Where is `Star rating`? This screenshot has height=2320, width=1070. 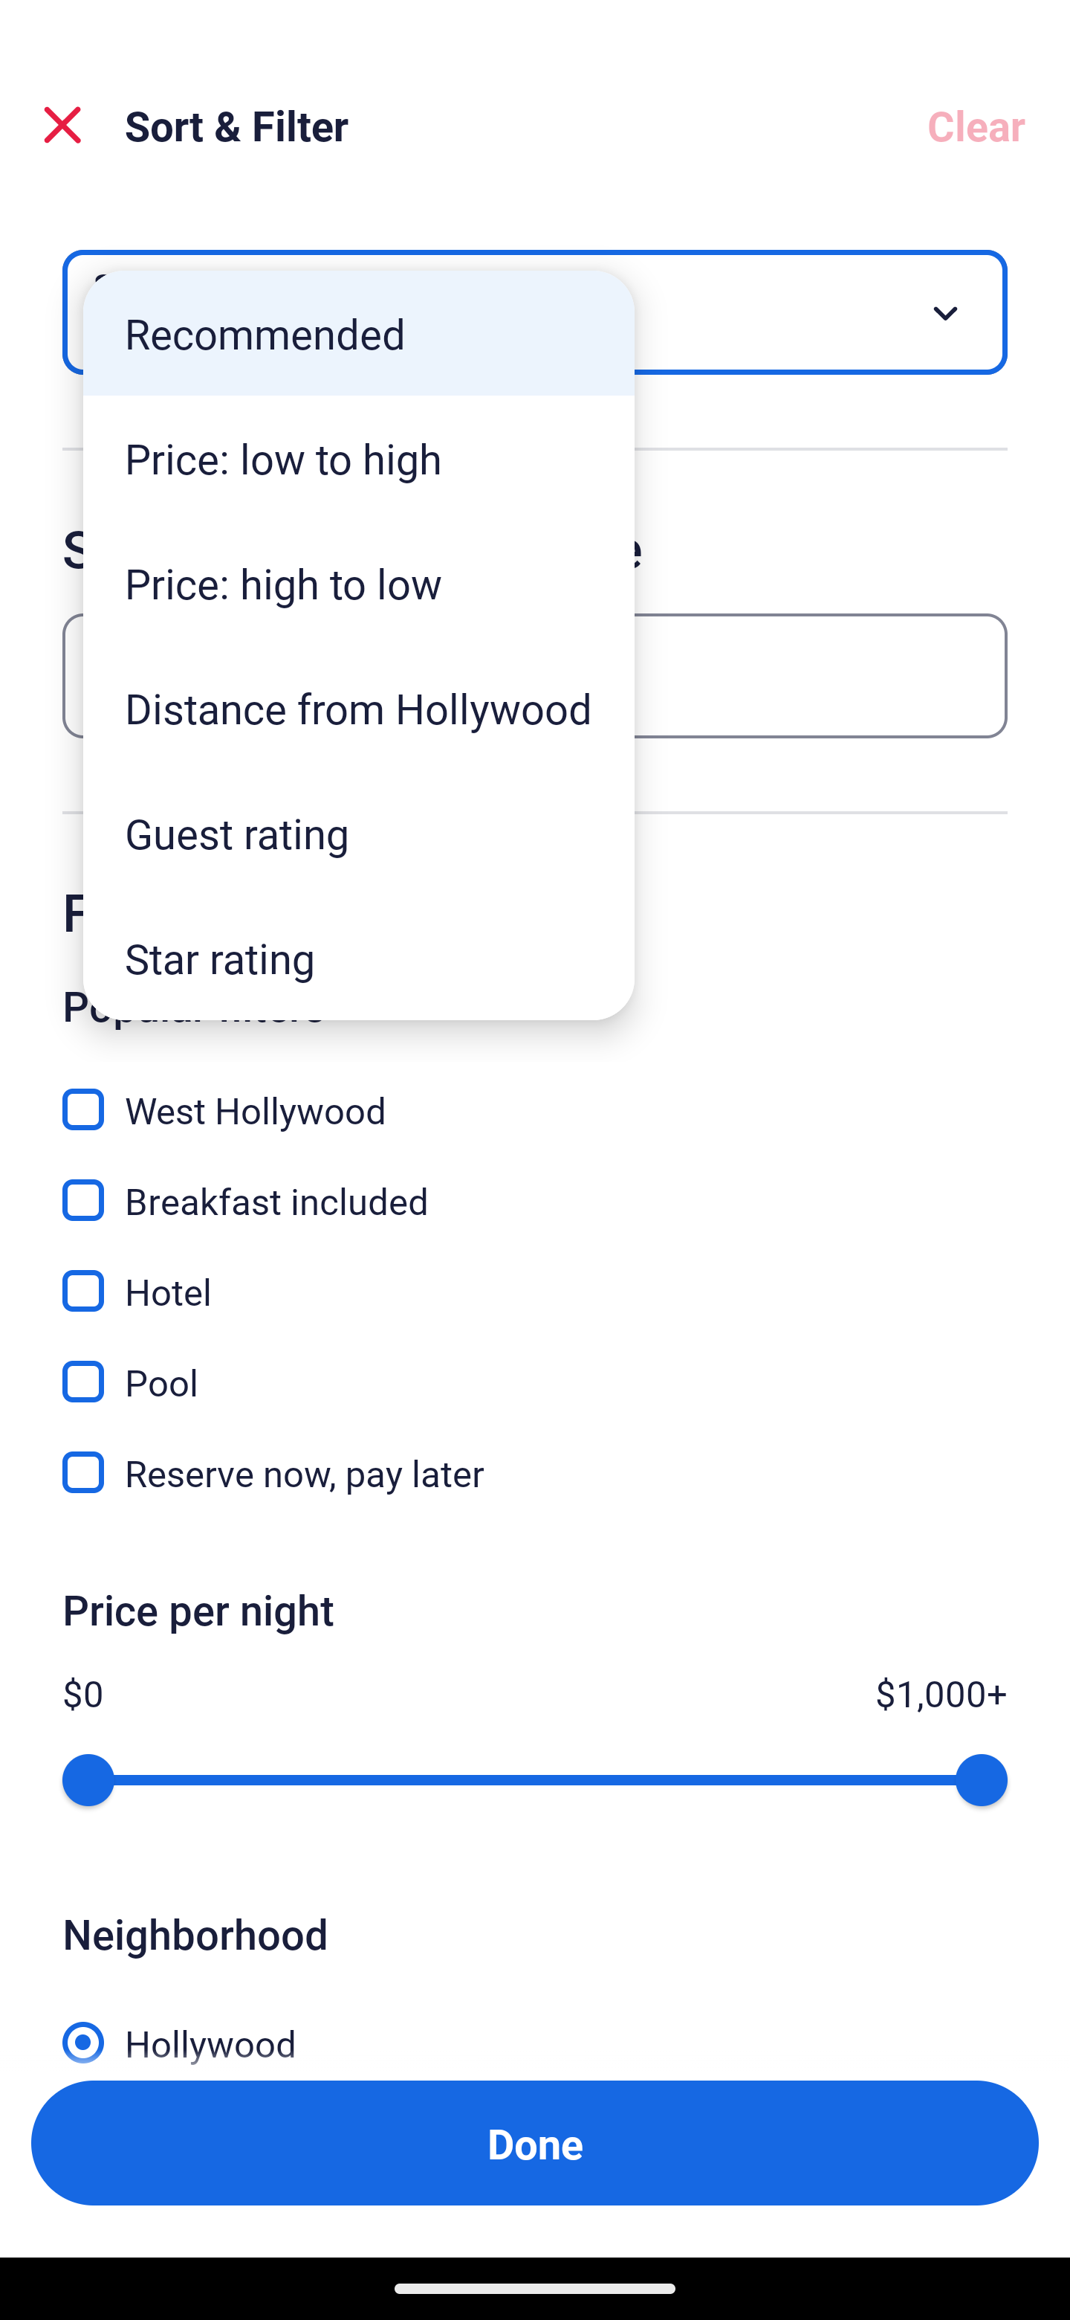
Star rating is located at coordinates (358, 958).